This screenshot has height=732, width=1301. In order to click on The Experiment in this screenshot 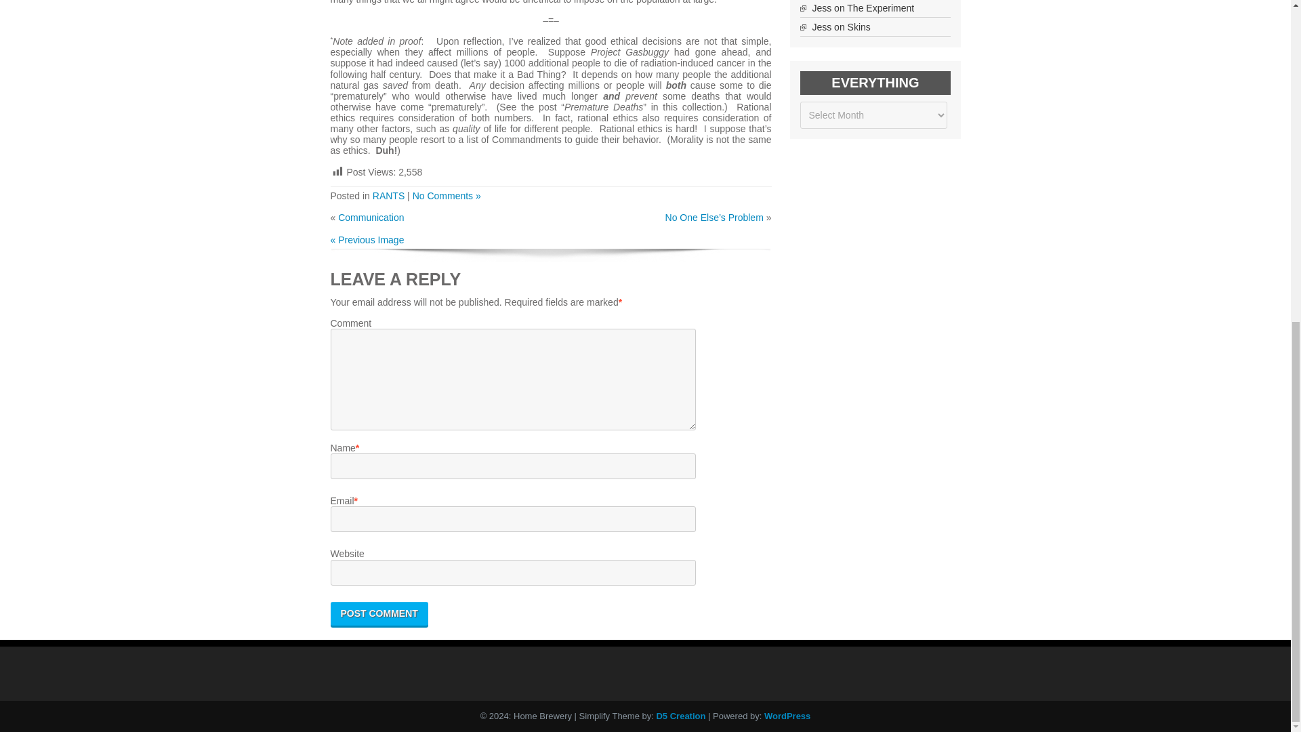, I will do `click(880, 8)`.